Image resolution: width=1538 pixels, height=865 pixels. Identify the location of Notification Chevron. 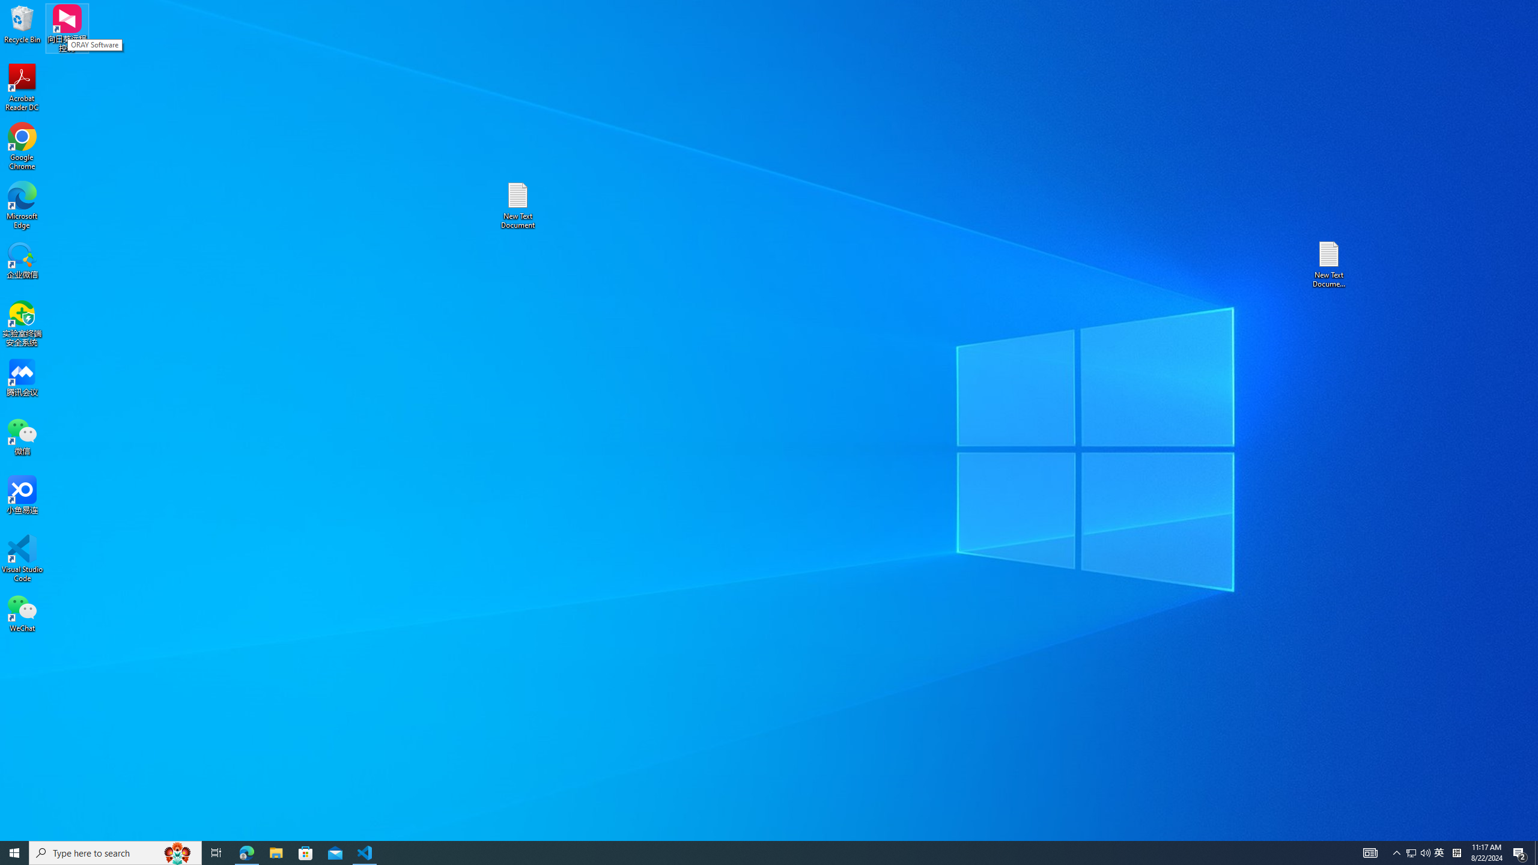
(1397, 853).